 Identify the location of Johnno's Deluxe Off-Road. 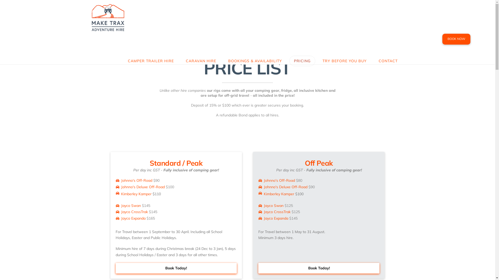
(286, 187).